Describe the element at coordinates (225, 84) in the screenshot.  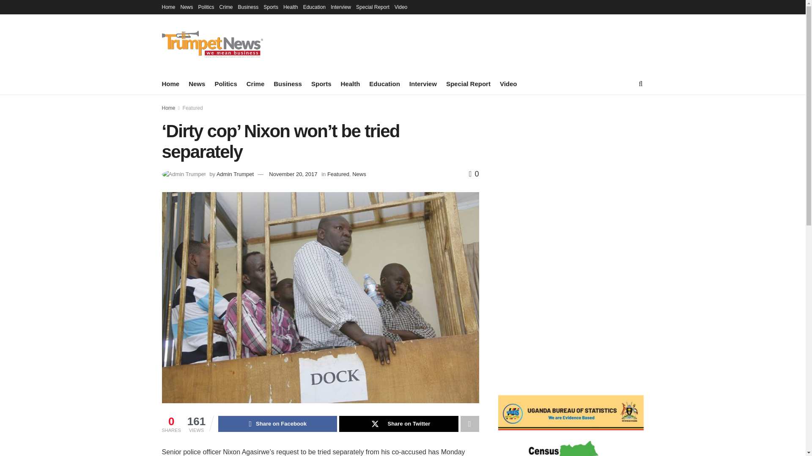
I see `Politics` at that location.